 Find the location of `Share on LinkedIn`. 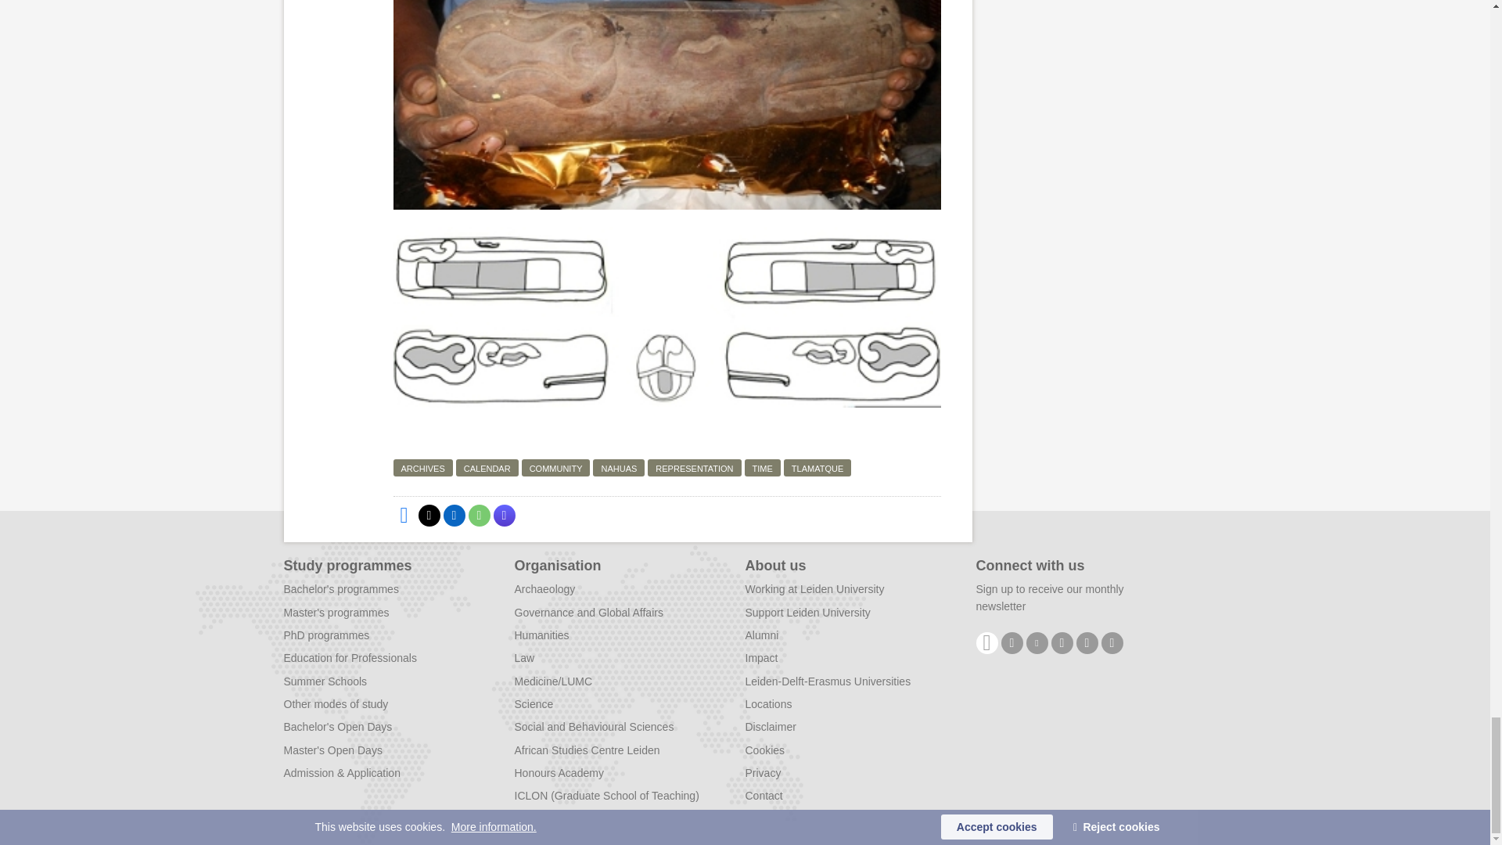

Share on LinkedIn is located at coordinates (454, 515).